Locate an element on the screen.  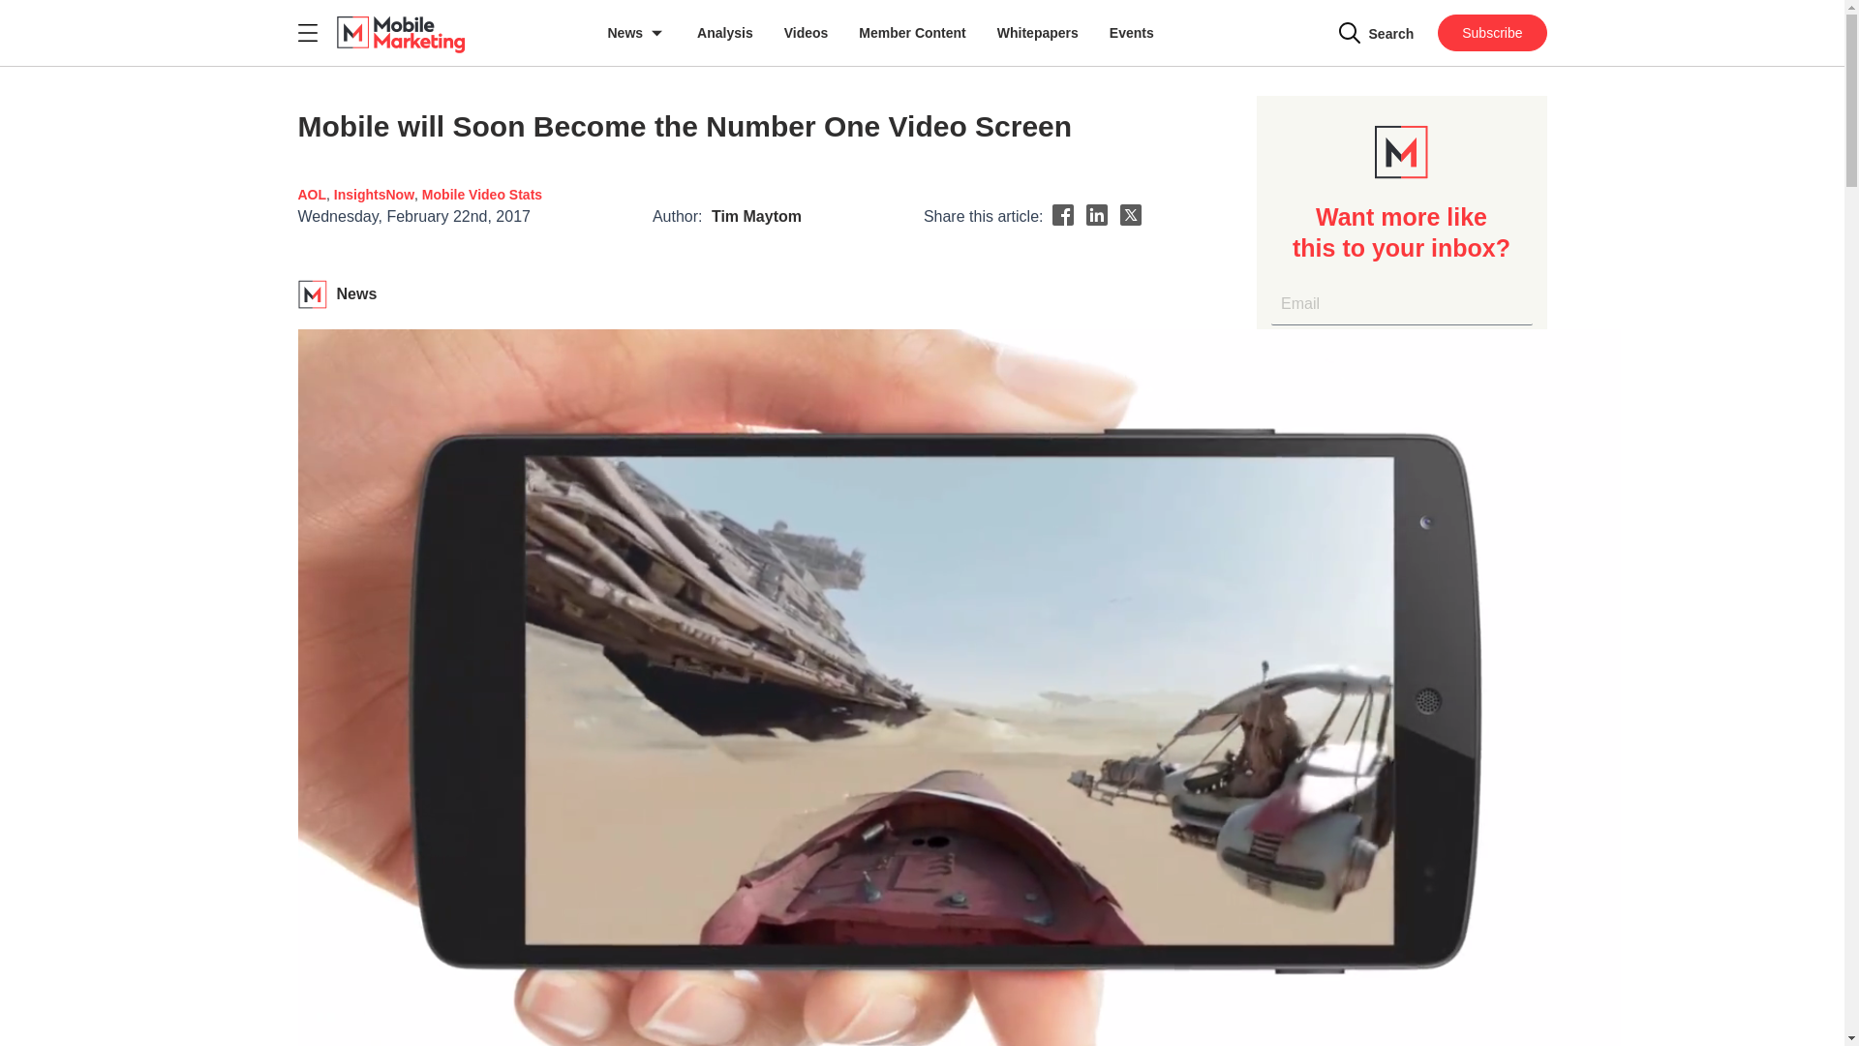
News is located at coordinates (637, 33).